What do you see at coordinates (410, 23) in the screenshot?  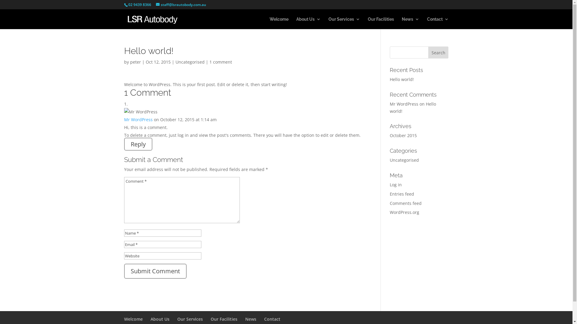 I see `News` at bounding box center [410, 23].